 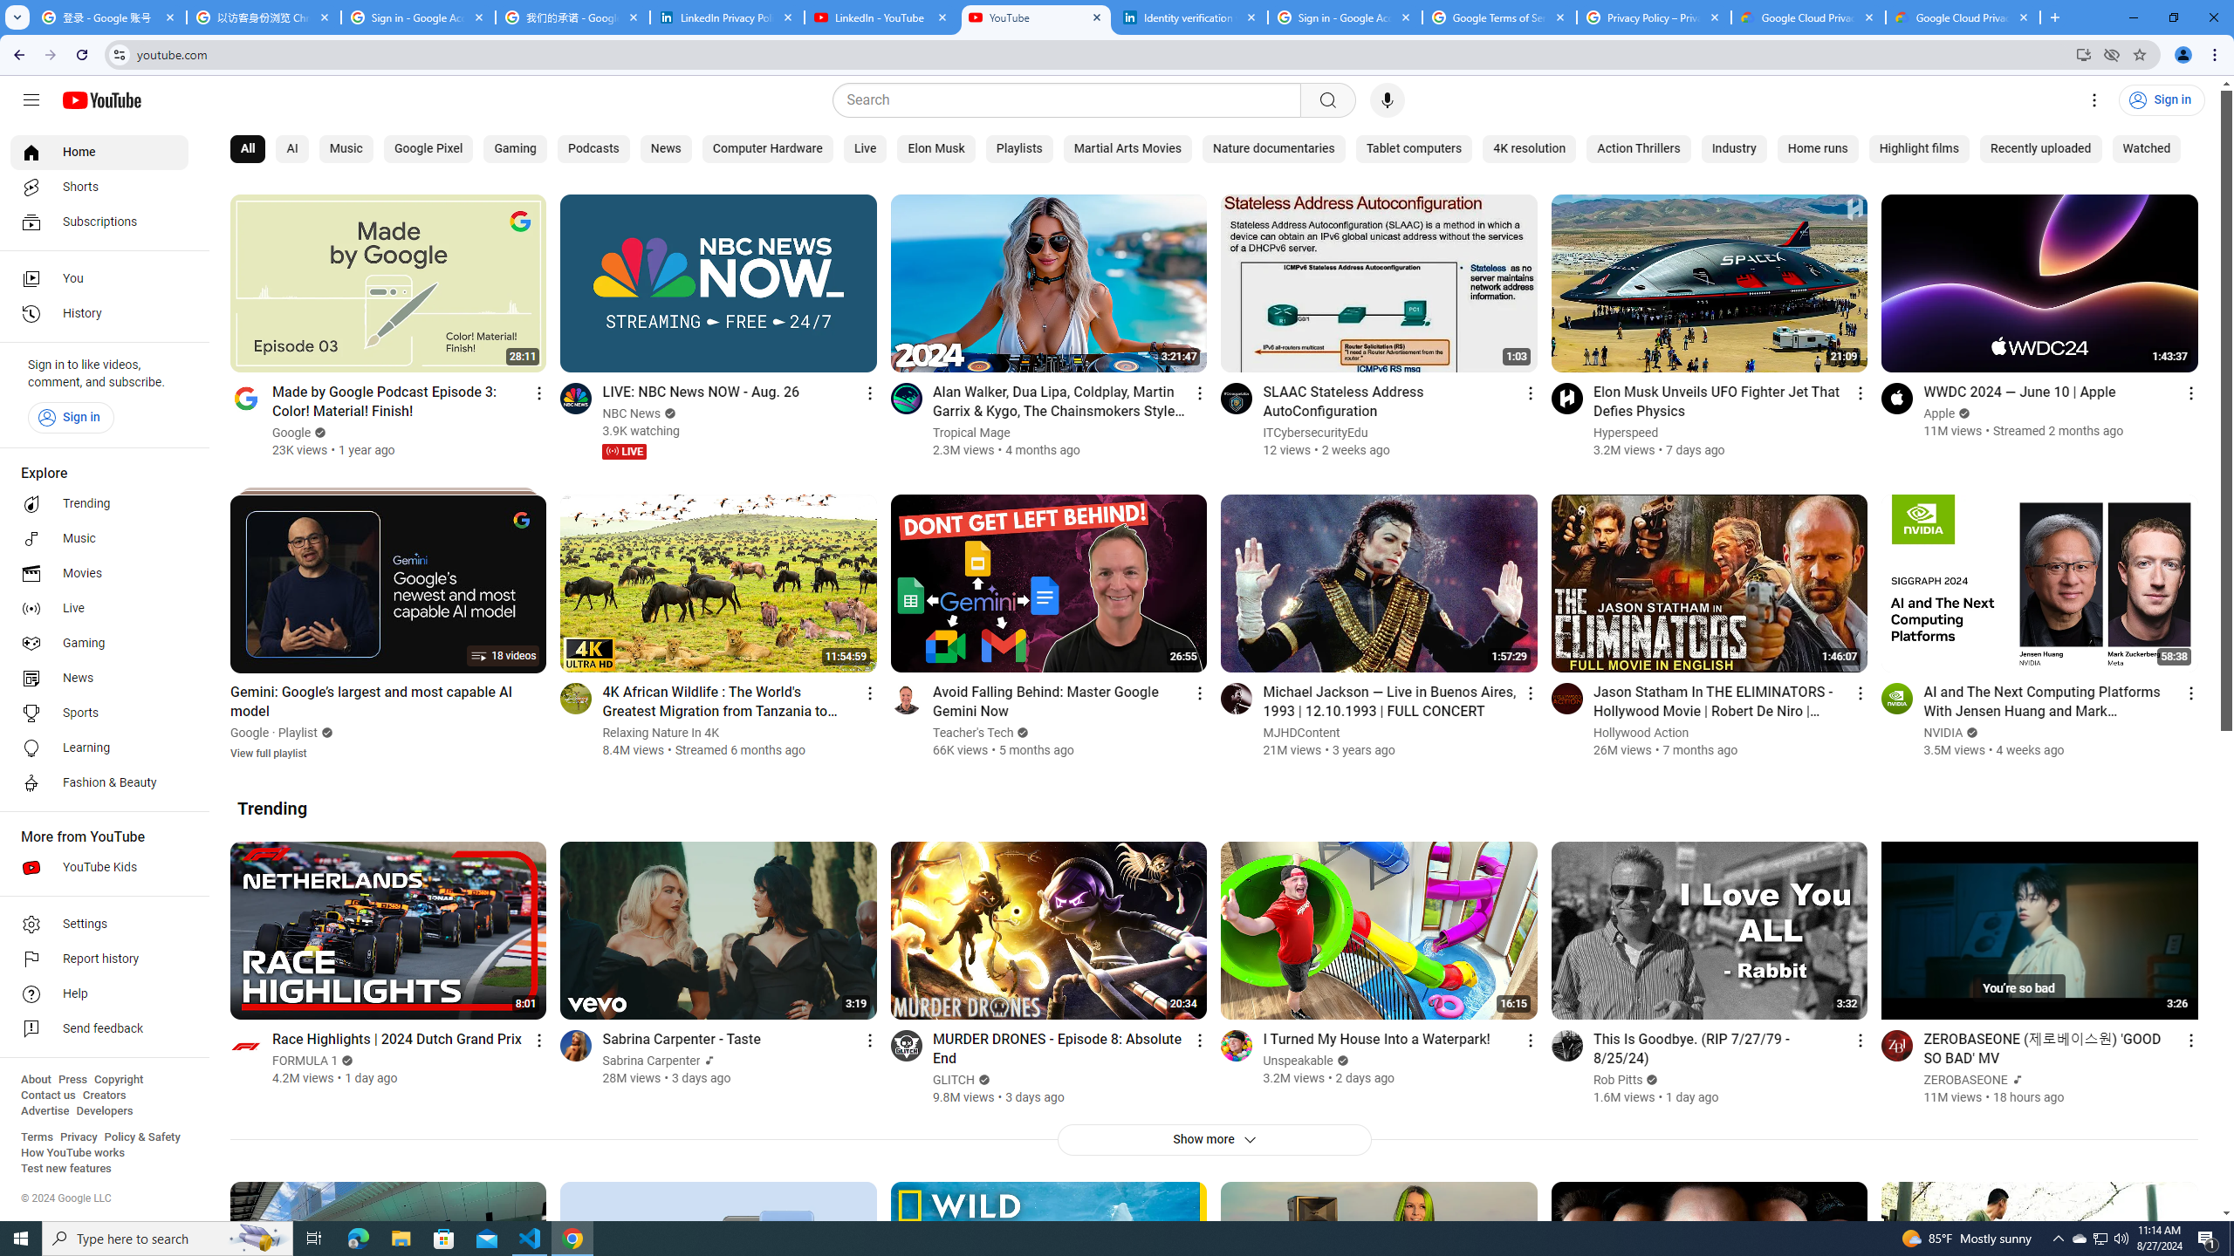 I want to click on ZEROBASEONE, so click(x=1967, y=1080).